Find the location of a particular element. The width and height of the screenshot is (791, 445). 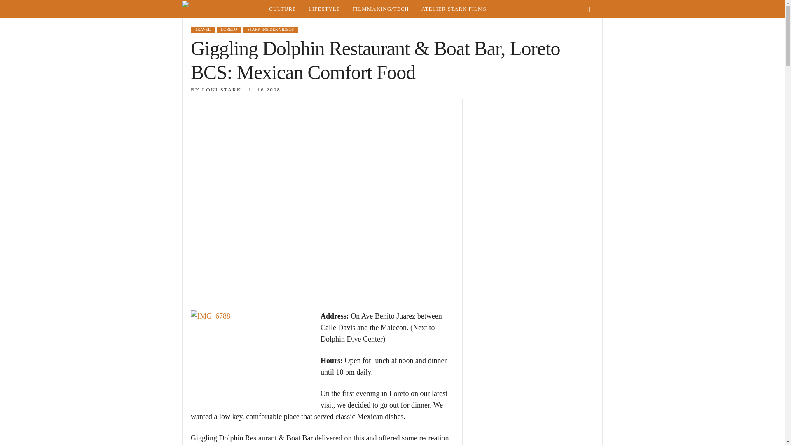

LORETO is located at coordinates (229, 29).